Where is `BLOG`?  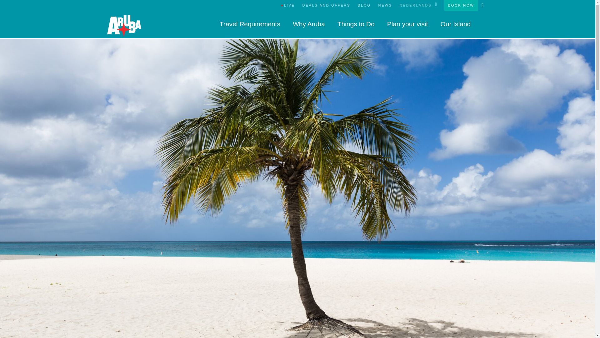
BLOG is located at coordinates (364, 5).